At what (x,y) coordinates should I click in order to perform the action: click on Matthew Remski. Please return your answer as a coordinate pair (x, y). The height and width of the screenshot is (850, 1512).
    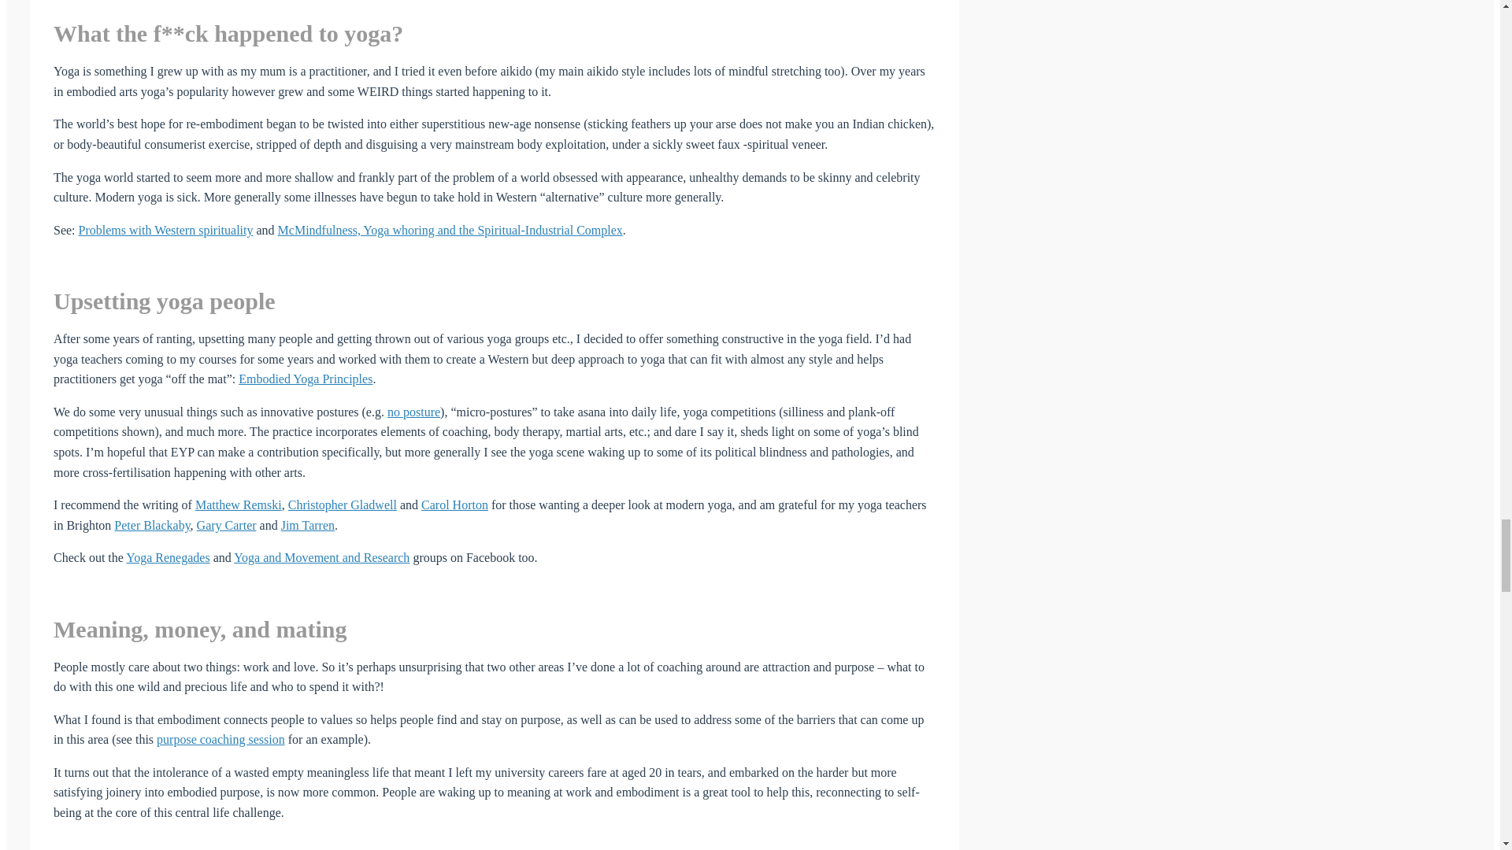
    Looking at the image, I should click on (238, 504).